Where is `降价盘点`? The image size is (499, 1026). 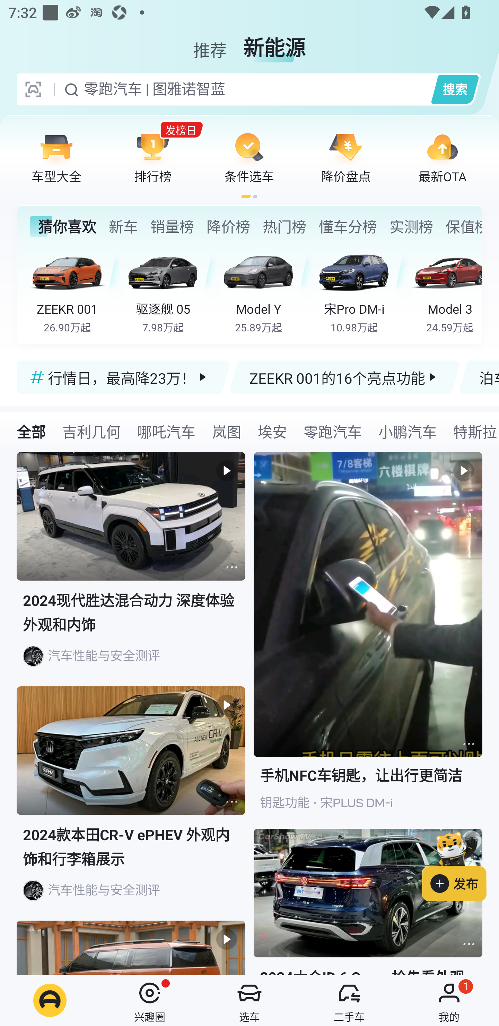 降价盘点 is located at coordinates (346, 157).